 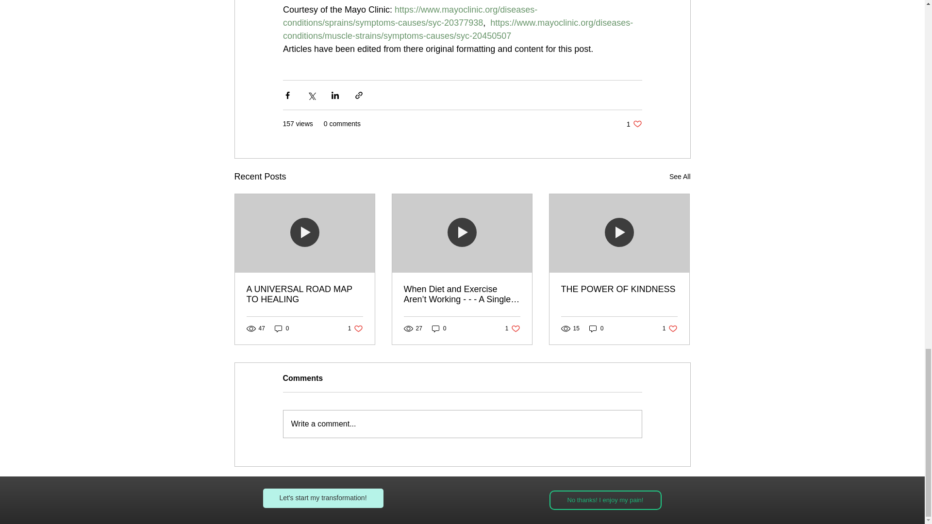 What do you see at coordinates (619, 289) in the screenshot?
I see `0` at bounding box center [619, 289].